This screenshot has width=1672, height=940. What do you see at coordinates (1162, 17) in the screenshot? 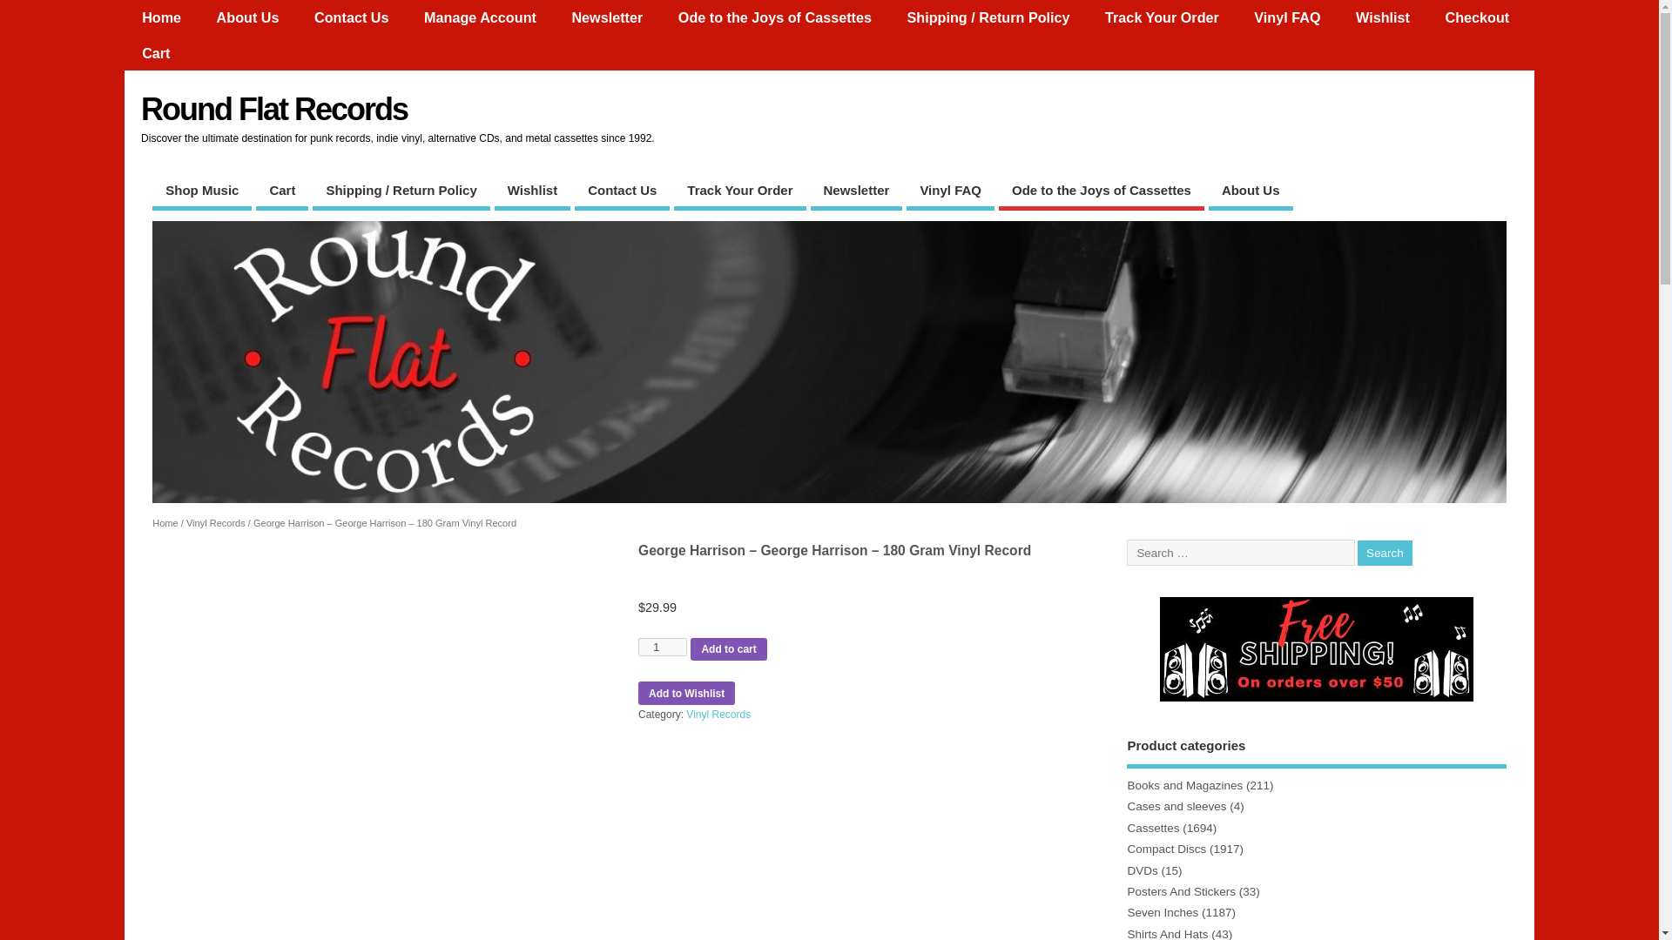
I see `Track Your Order` at bounding box center [1162, 17].